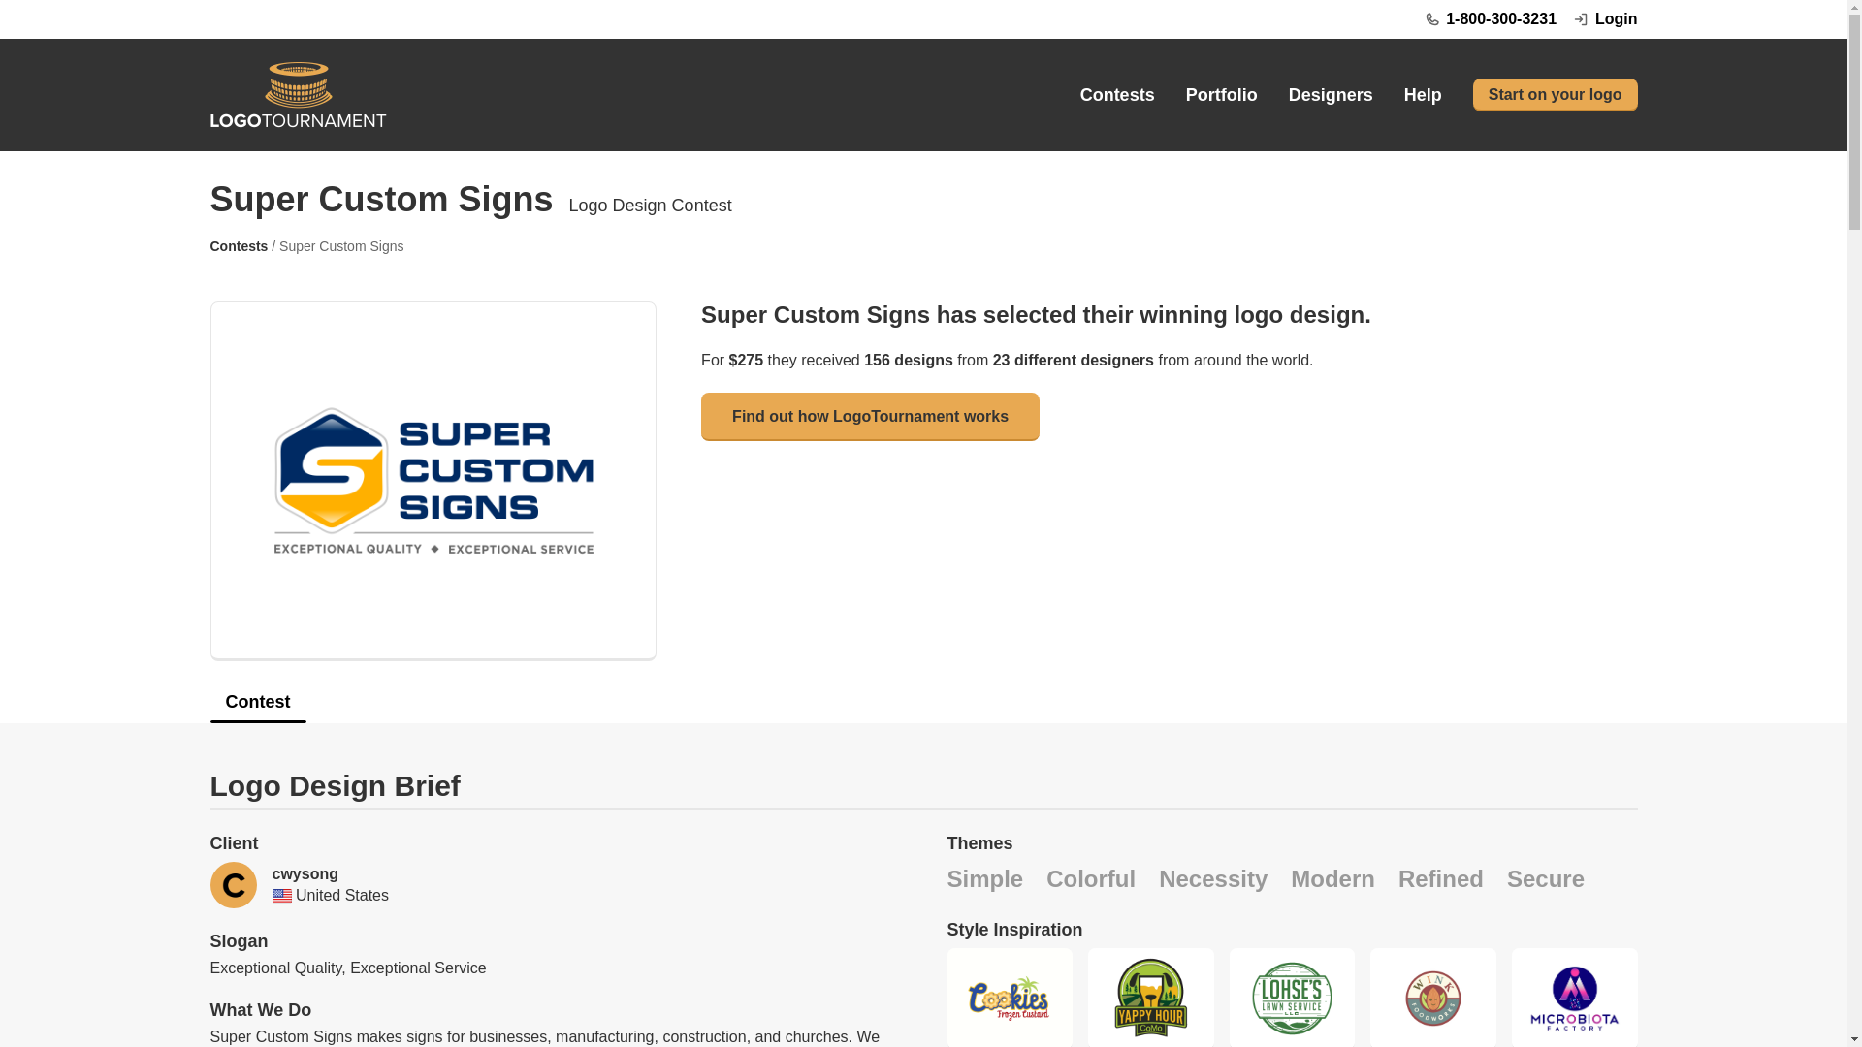 The width and height of the screenshot is (1862, 1047). What do you see at coordinates (1222, 95) in the screenshot?
I see `Portfolio` at bounding box center [1222, 95].